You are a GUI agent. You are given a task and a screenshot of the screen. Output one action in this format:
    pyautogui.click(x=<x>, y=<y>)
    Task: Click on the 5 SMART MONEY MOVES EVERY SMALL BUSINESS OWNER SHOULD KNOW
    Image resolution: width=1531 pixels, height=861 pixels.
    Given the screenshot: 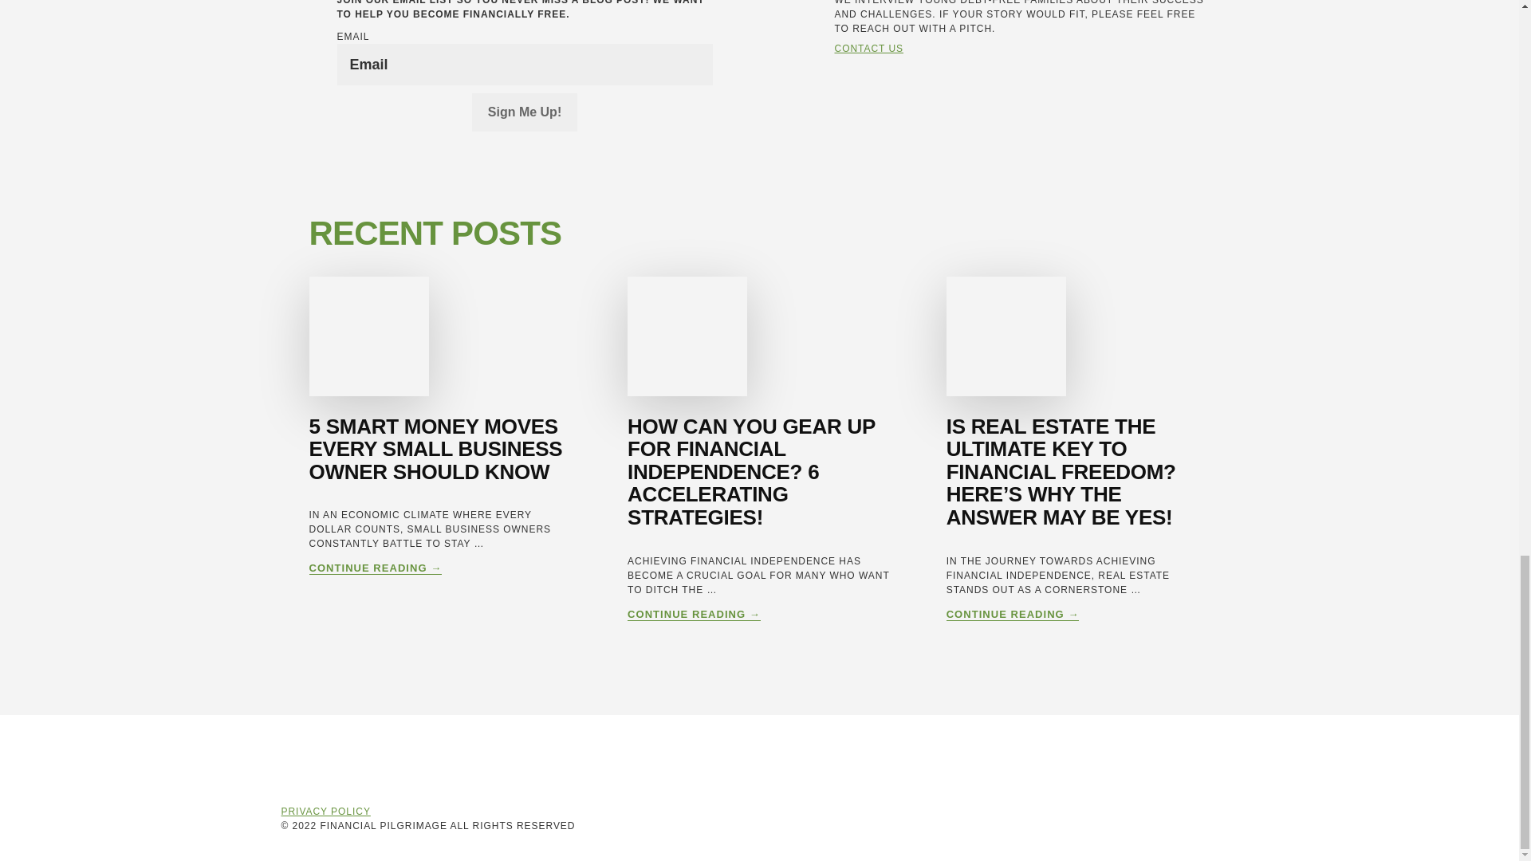 What is the action you would take?
    pyautogui.click(x=435, y=448)
    